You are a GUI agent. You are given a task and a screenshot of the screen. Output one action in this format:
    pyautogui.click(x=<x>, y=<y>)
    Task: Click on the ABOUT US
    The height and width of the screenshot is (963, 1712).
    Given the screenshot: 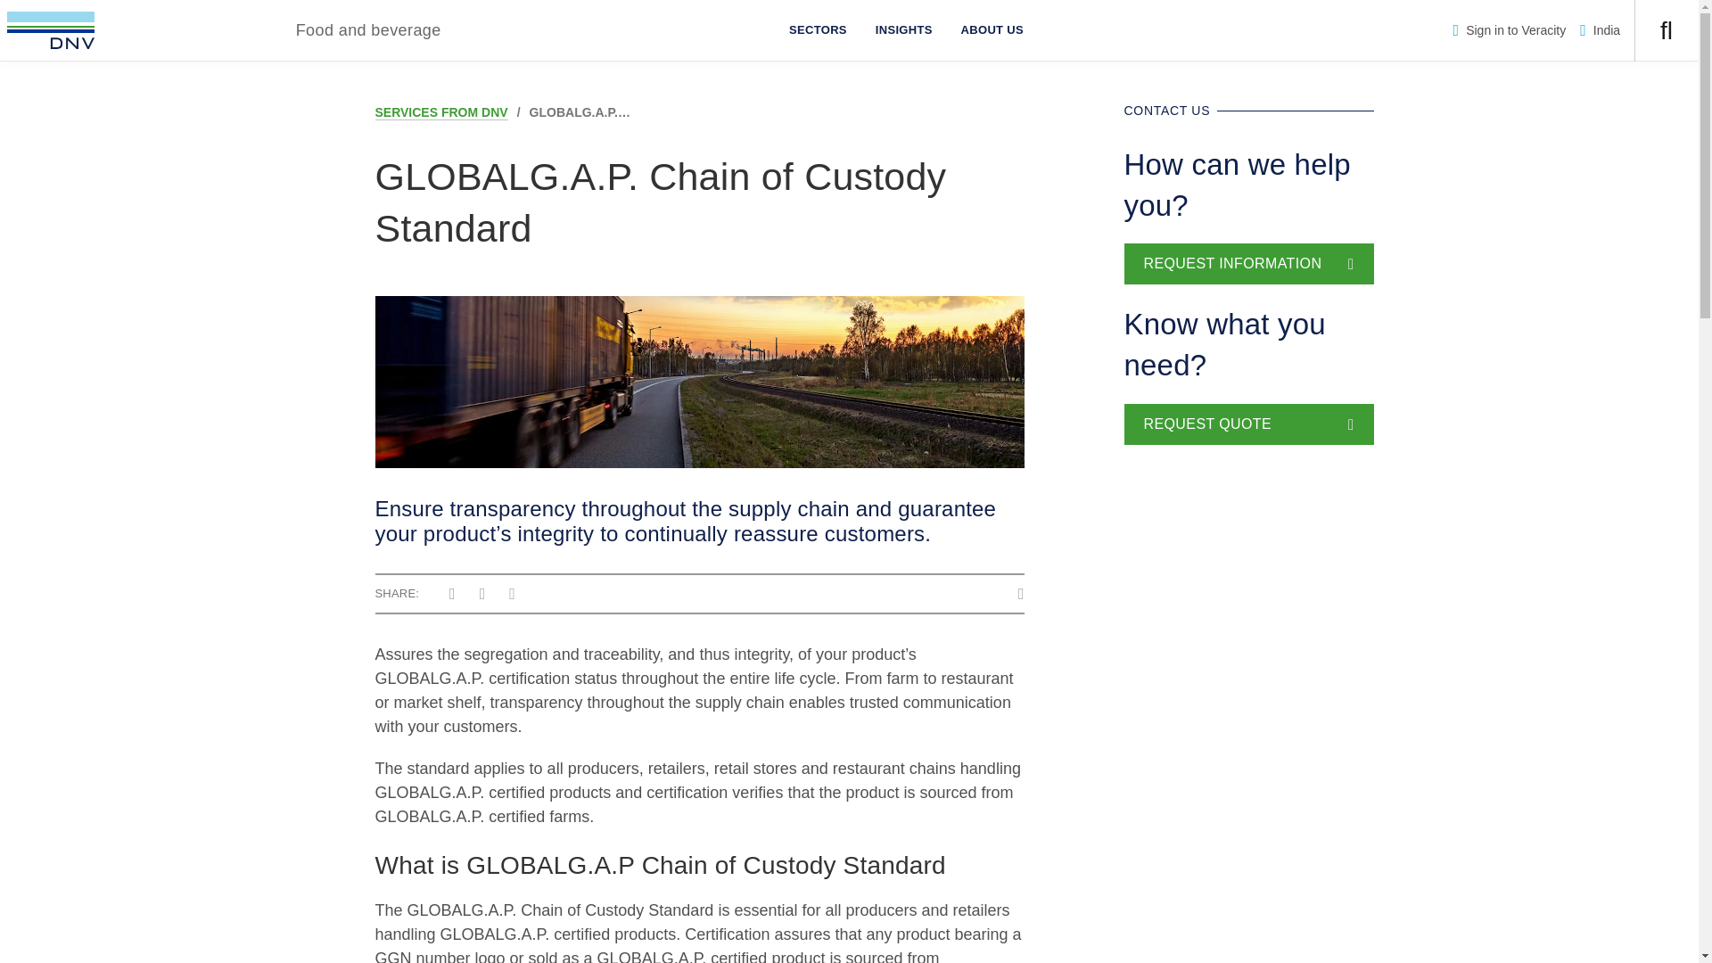 What is the action you would take?
    pyautogui.click(x=992, y=30)
    